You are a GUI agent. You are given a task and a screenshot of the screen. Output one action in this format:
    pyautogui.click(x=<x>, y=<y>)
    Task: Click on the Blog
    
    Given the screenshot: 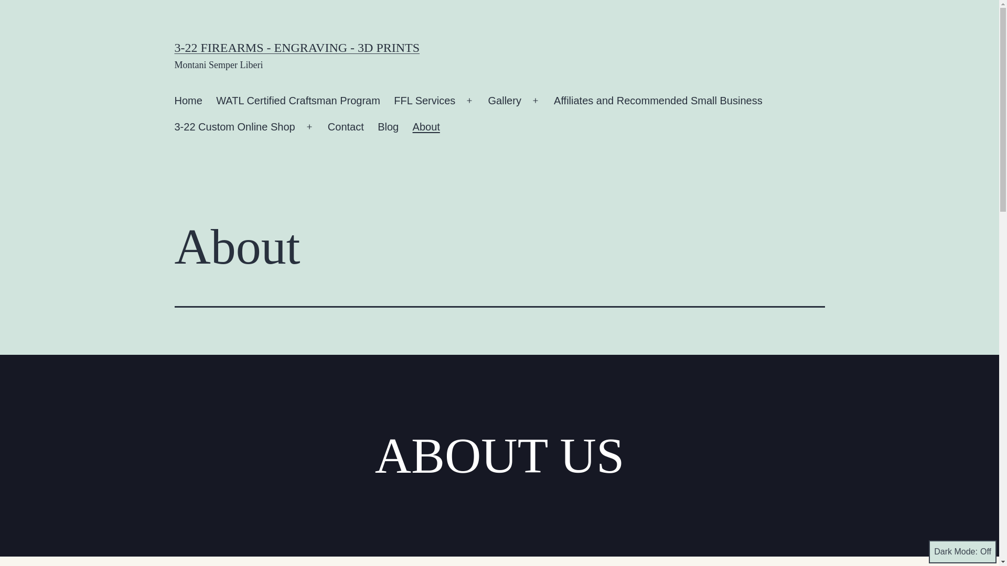 What is the action you would take?
    pyautogui.click(x=388, y=127)
    